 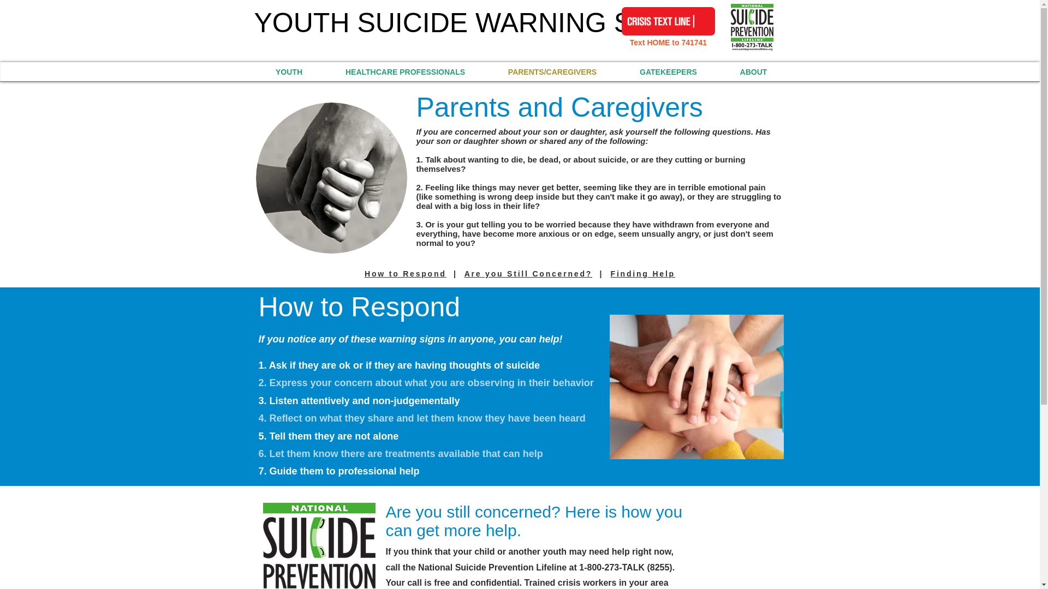 What do you see at coordinates (643, 273) in the screenshot?
I see `Finding Help` at bounding box center [643, 273].